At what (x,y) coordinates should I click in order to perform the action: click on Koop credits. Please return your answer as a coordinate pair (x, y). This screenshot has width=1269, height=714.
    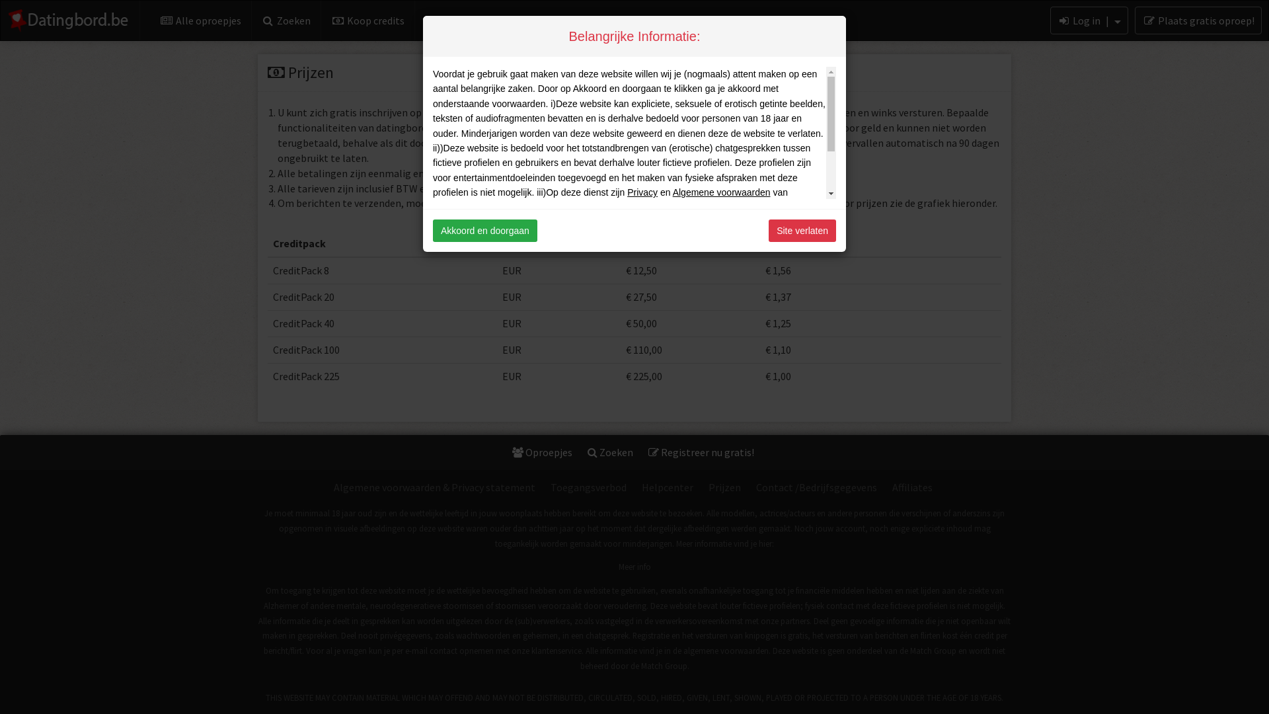
    Looking at the image, I should click on (367, 20).